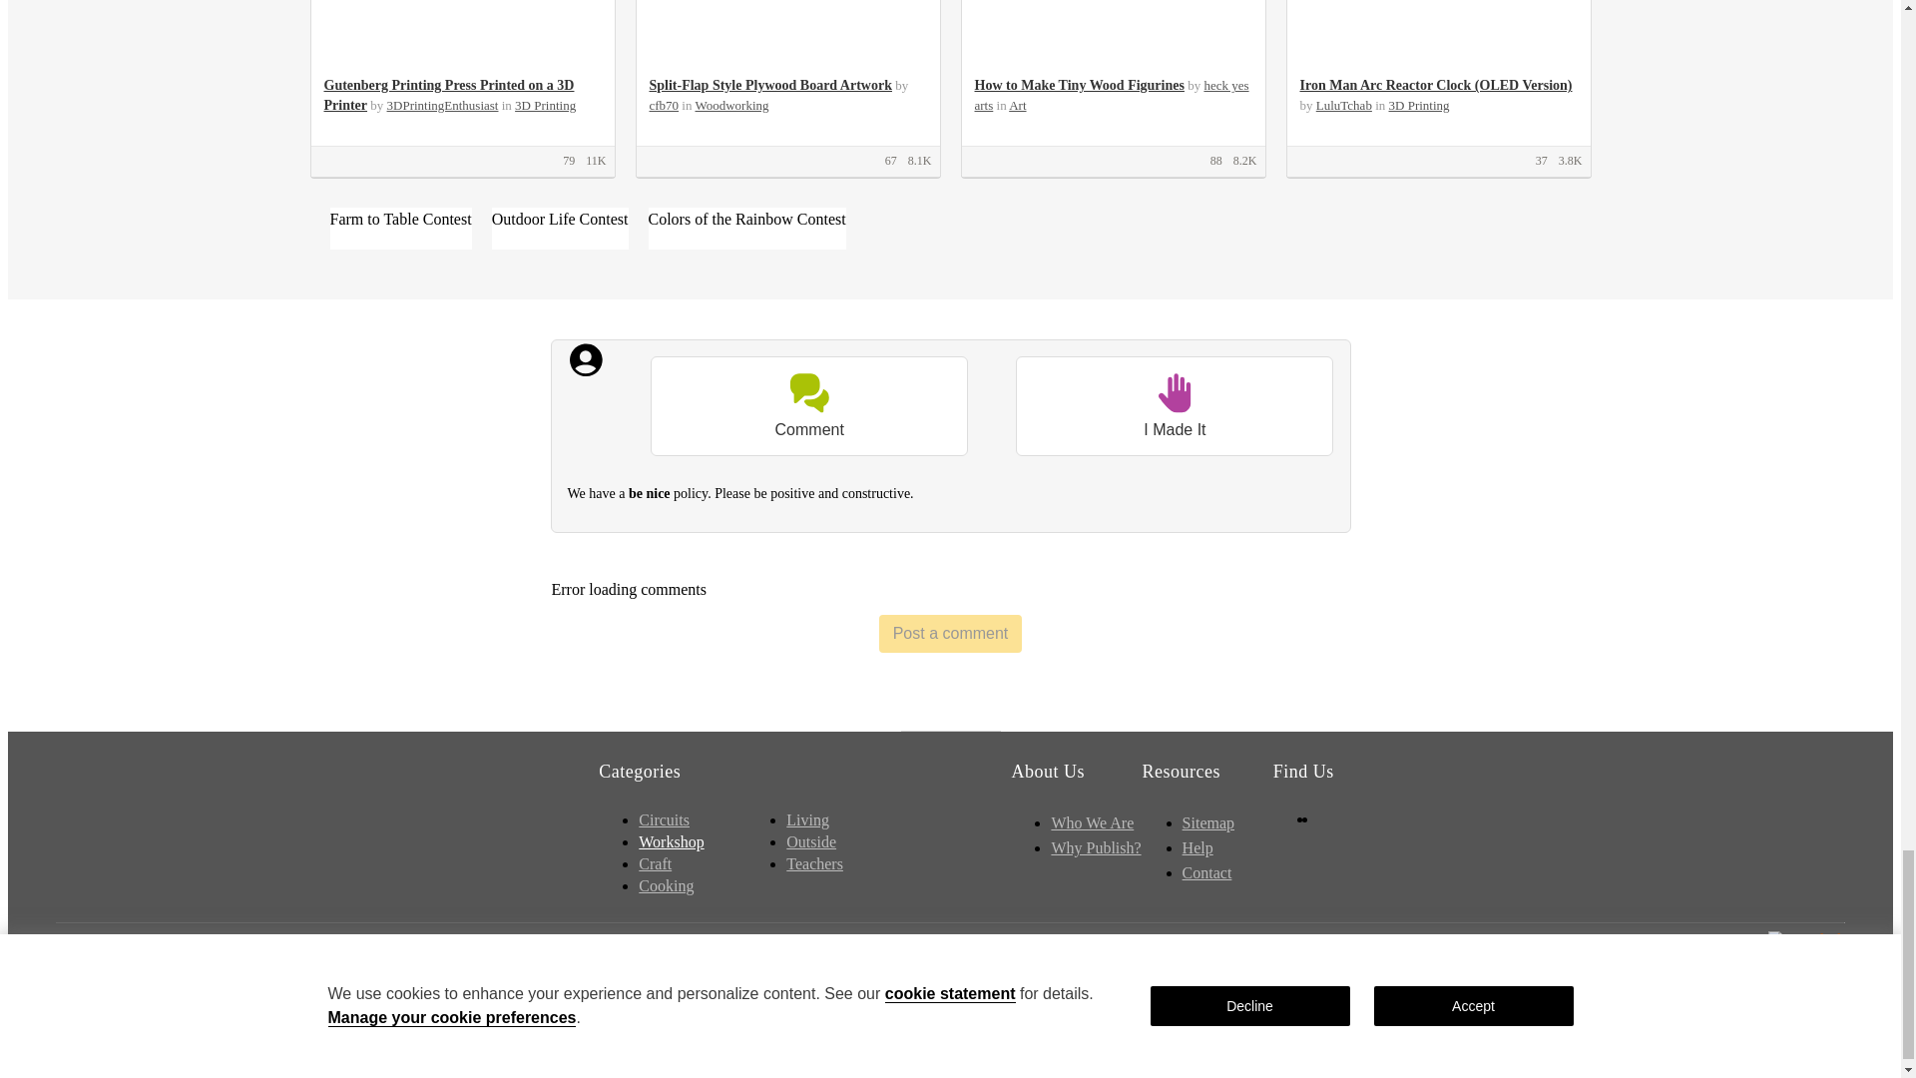 Image resolution: width=1916 pixels, height=1078 pixels. I want to click on How to Make Tiny Wood Figurines, so click(1078, 84).